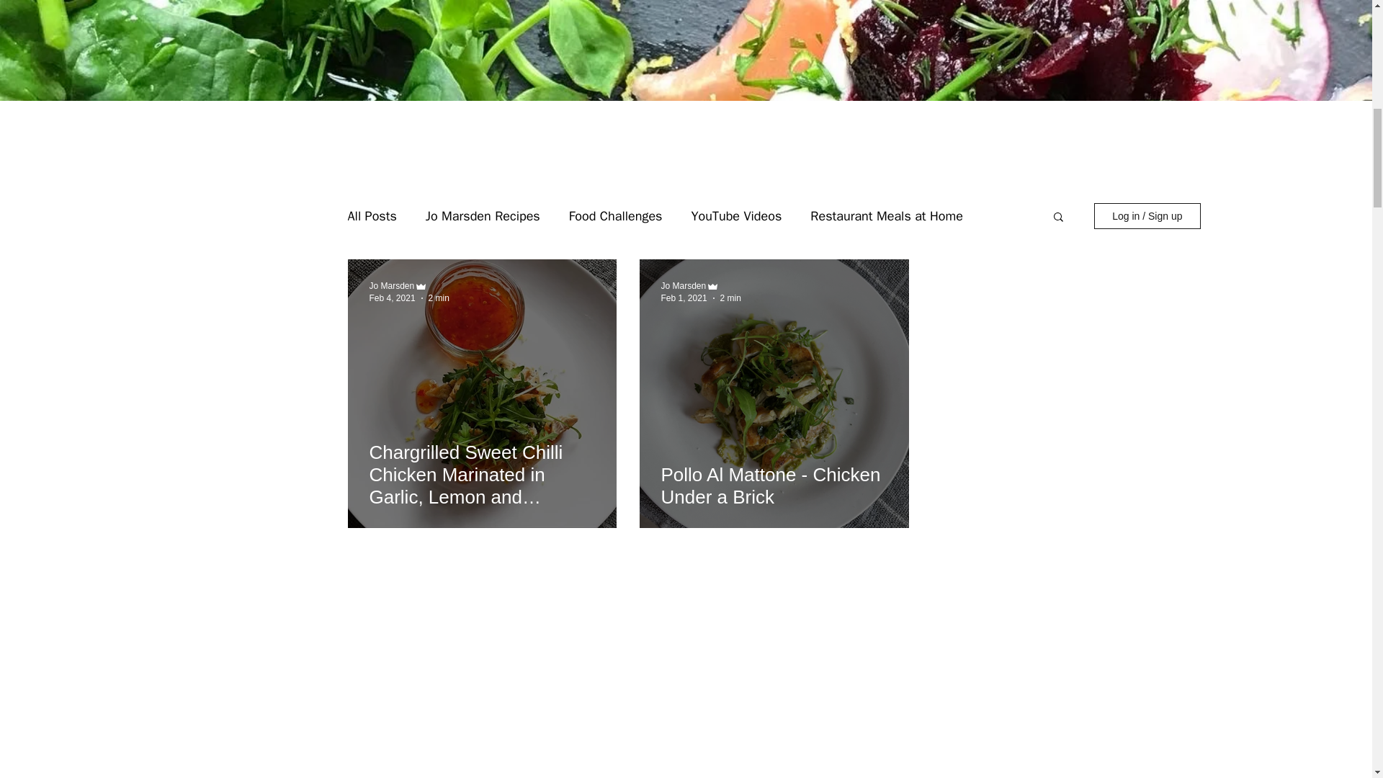  What do you see at coordinates (730, 298) in the screenshot?
I see `2 min` at bounding box center [730, 298].